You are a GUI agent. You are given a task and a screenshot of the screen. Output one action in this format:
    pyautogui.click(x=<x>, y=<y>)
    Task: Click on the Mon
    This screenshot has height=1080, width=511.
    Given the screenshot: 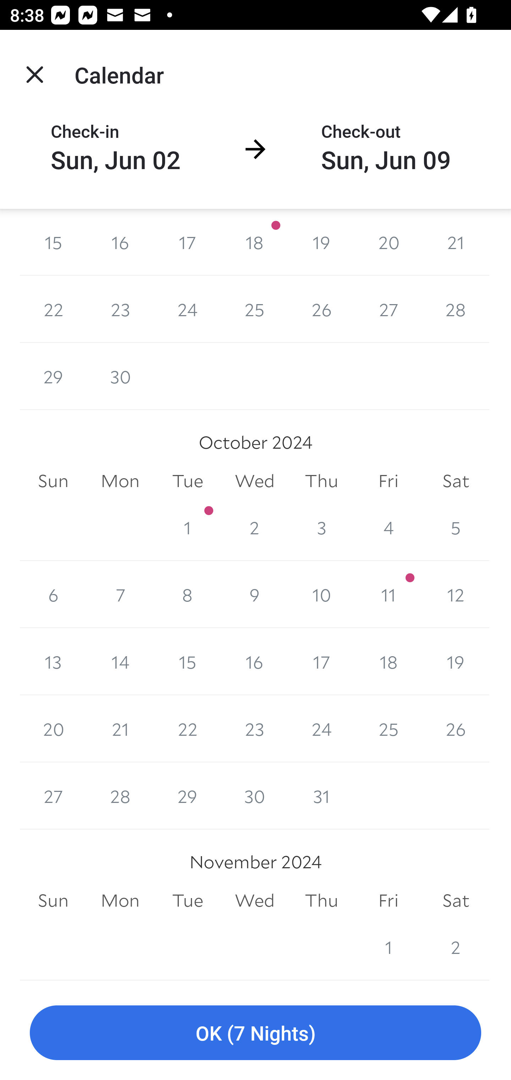 What is the action you would take?
    pyautogui.click(x=120, y=900)
    